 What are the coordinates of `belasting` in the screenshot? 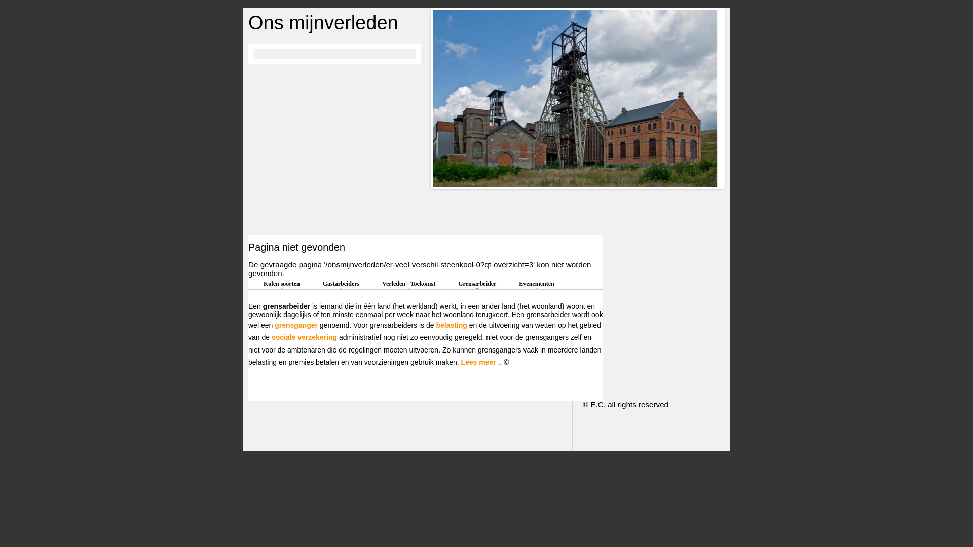 It's located at (451, 325).